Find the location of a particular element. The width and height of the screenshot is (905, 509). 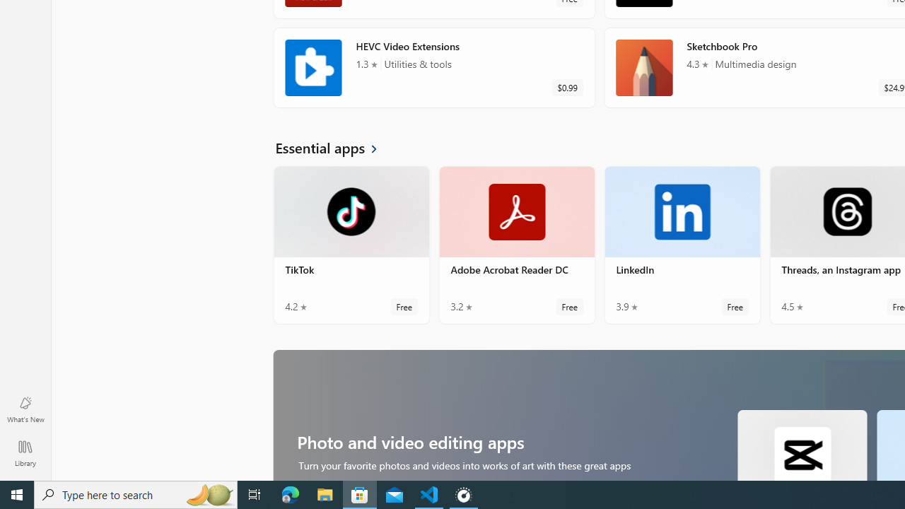

See all  Essential apps is located at coordinates (334, 147).